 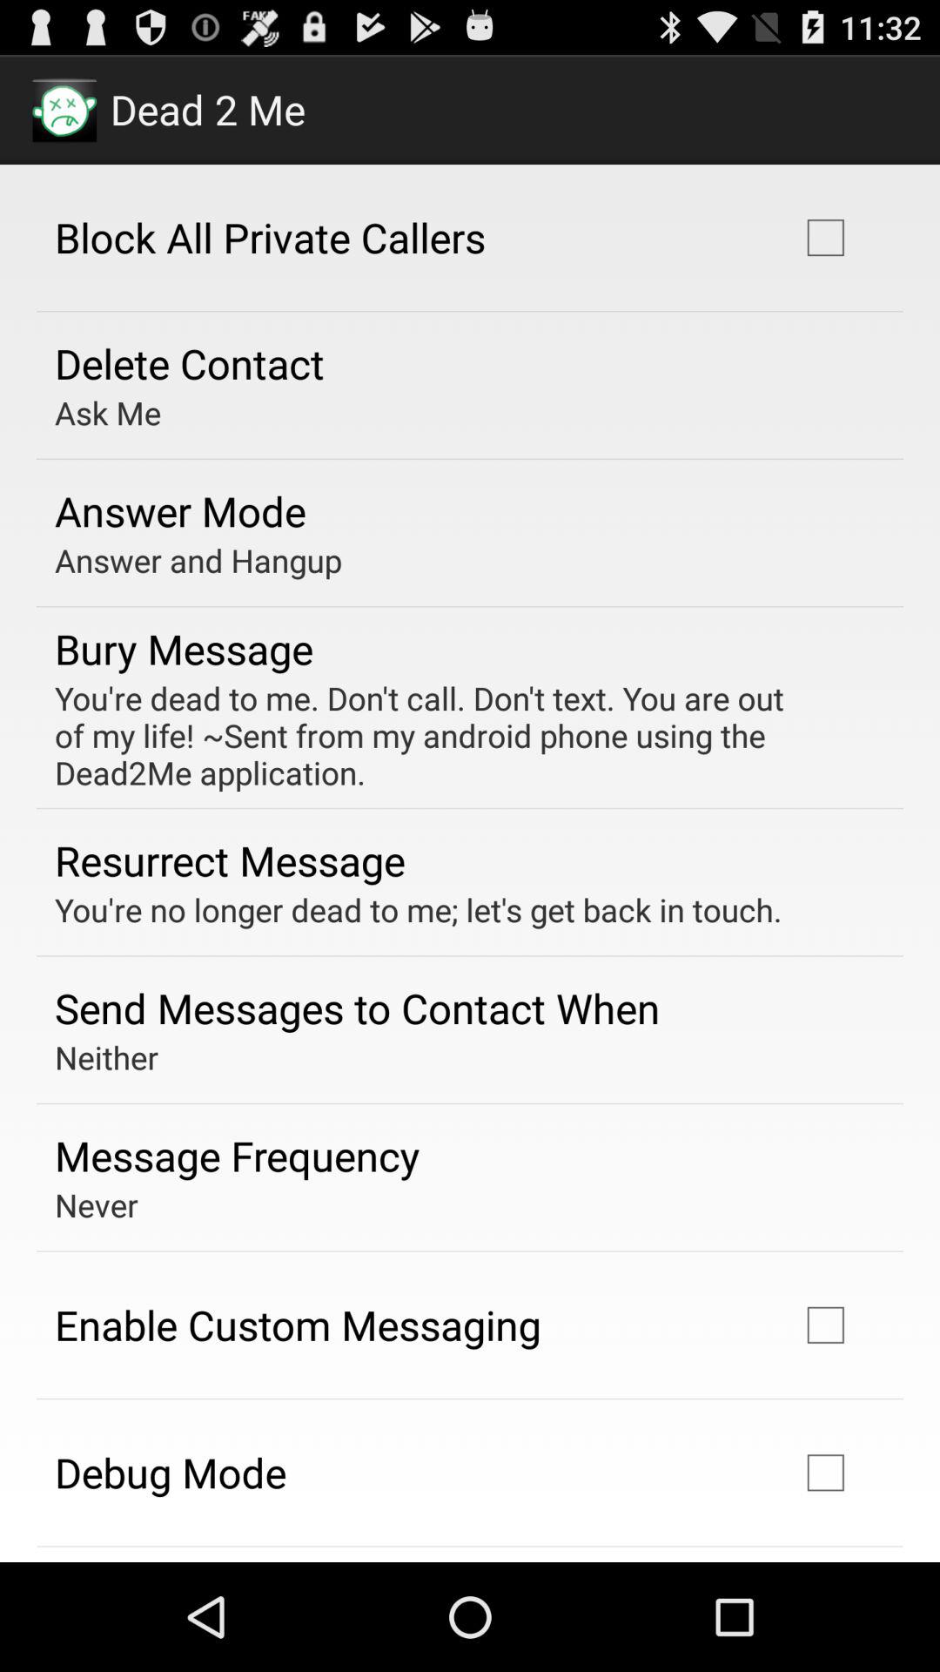 I want to click on swipe until the delete contact app, so click(x=190, y=363).